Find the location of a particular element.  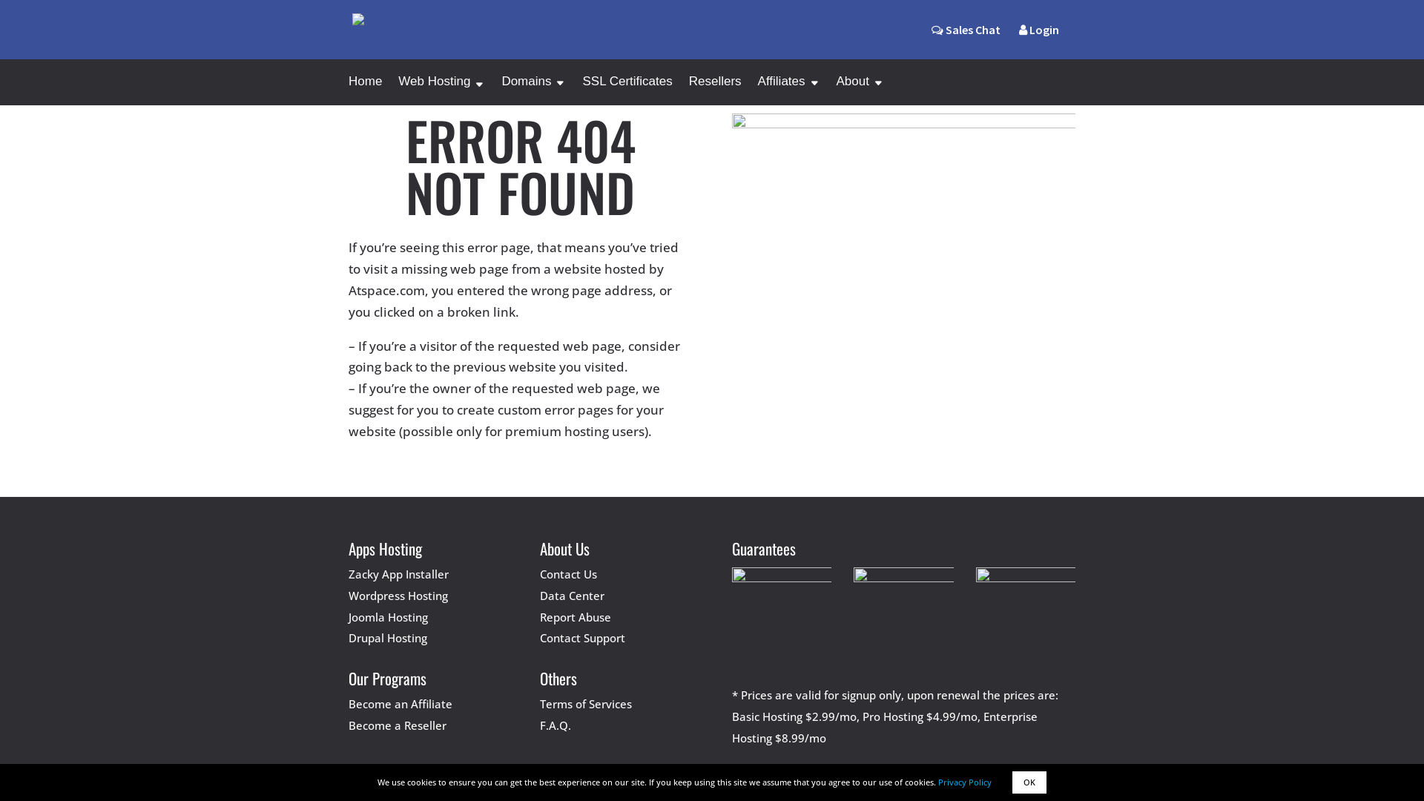

Domains is located at coordinates (534, 90).